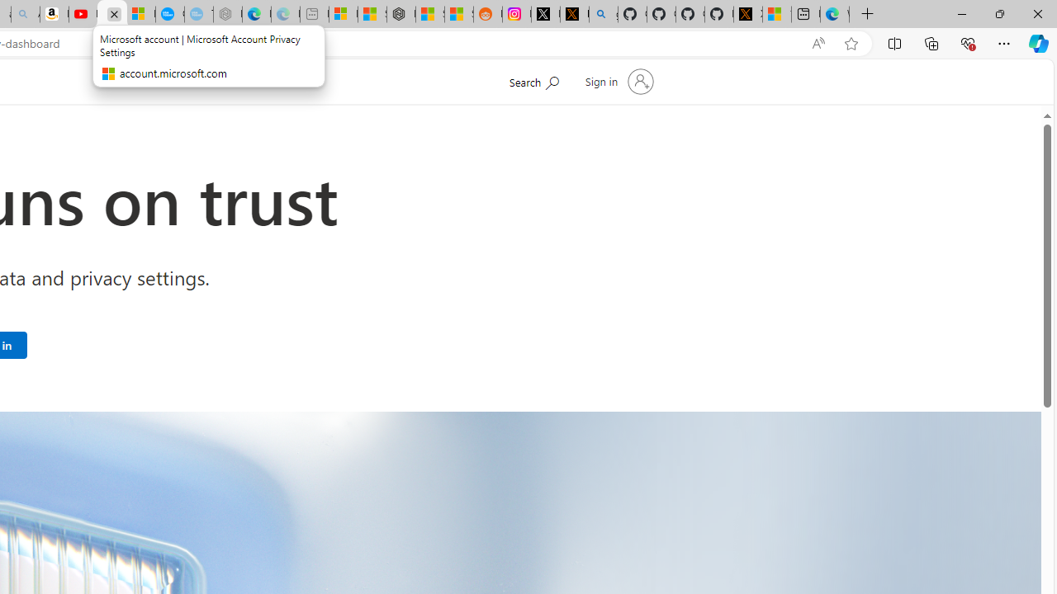 The height and width of the screenshot is (594, 1057). Describe the element at coordinates (618, 81) in the screenshot. I see `Sign in to your account` at that location.